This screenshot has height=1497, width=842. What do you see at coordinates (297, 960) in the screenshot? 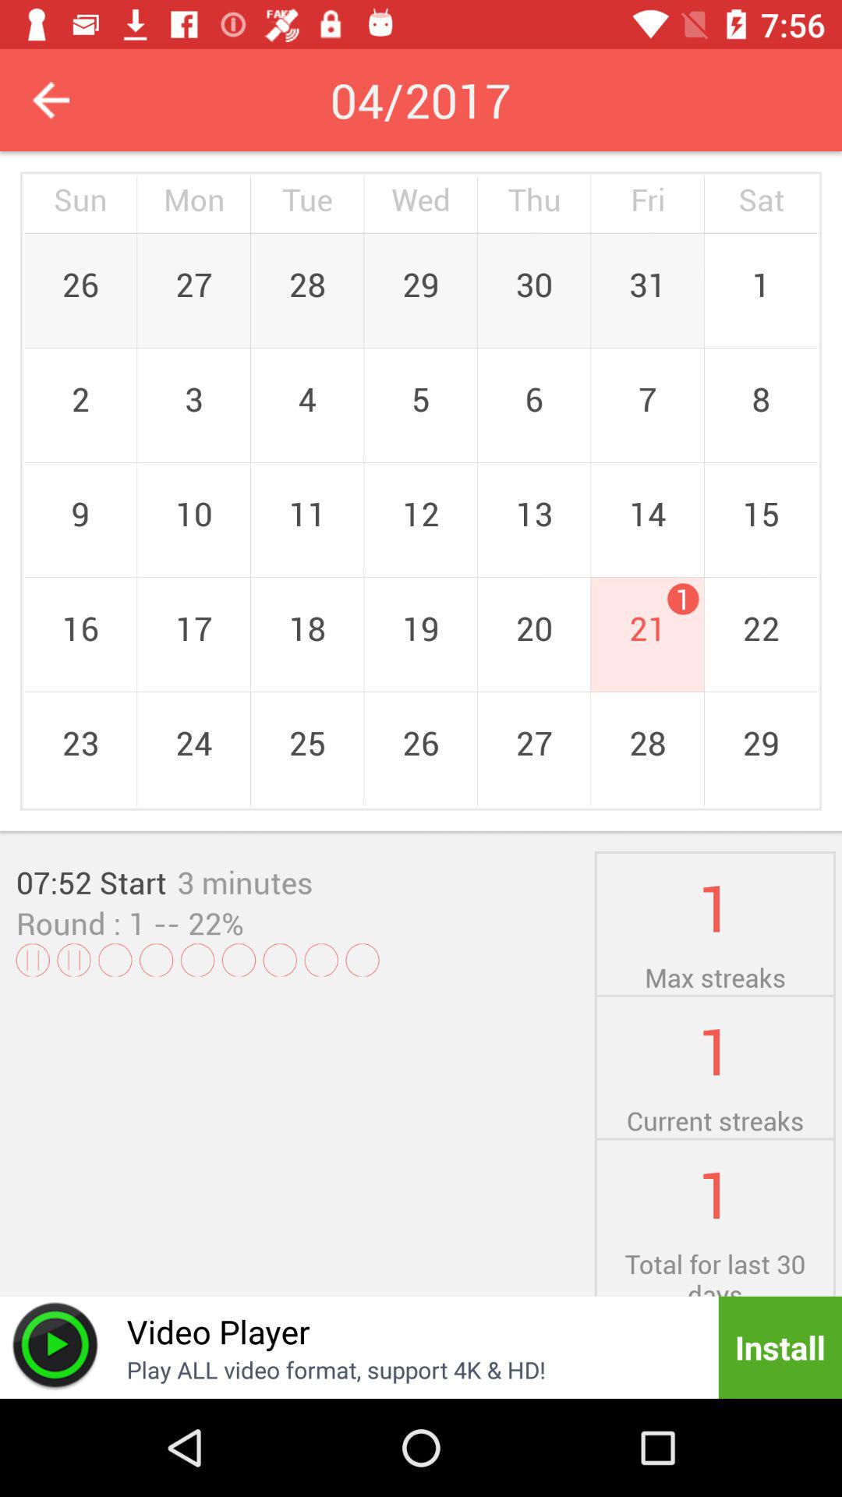
I see `choose the icon below the round : 1 icon` at bounding box center [297, 960].